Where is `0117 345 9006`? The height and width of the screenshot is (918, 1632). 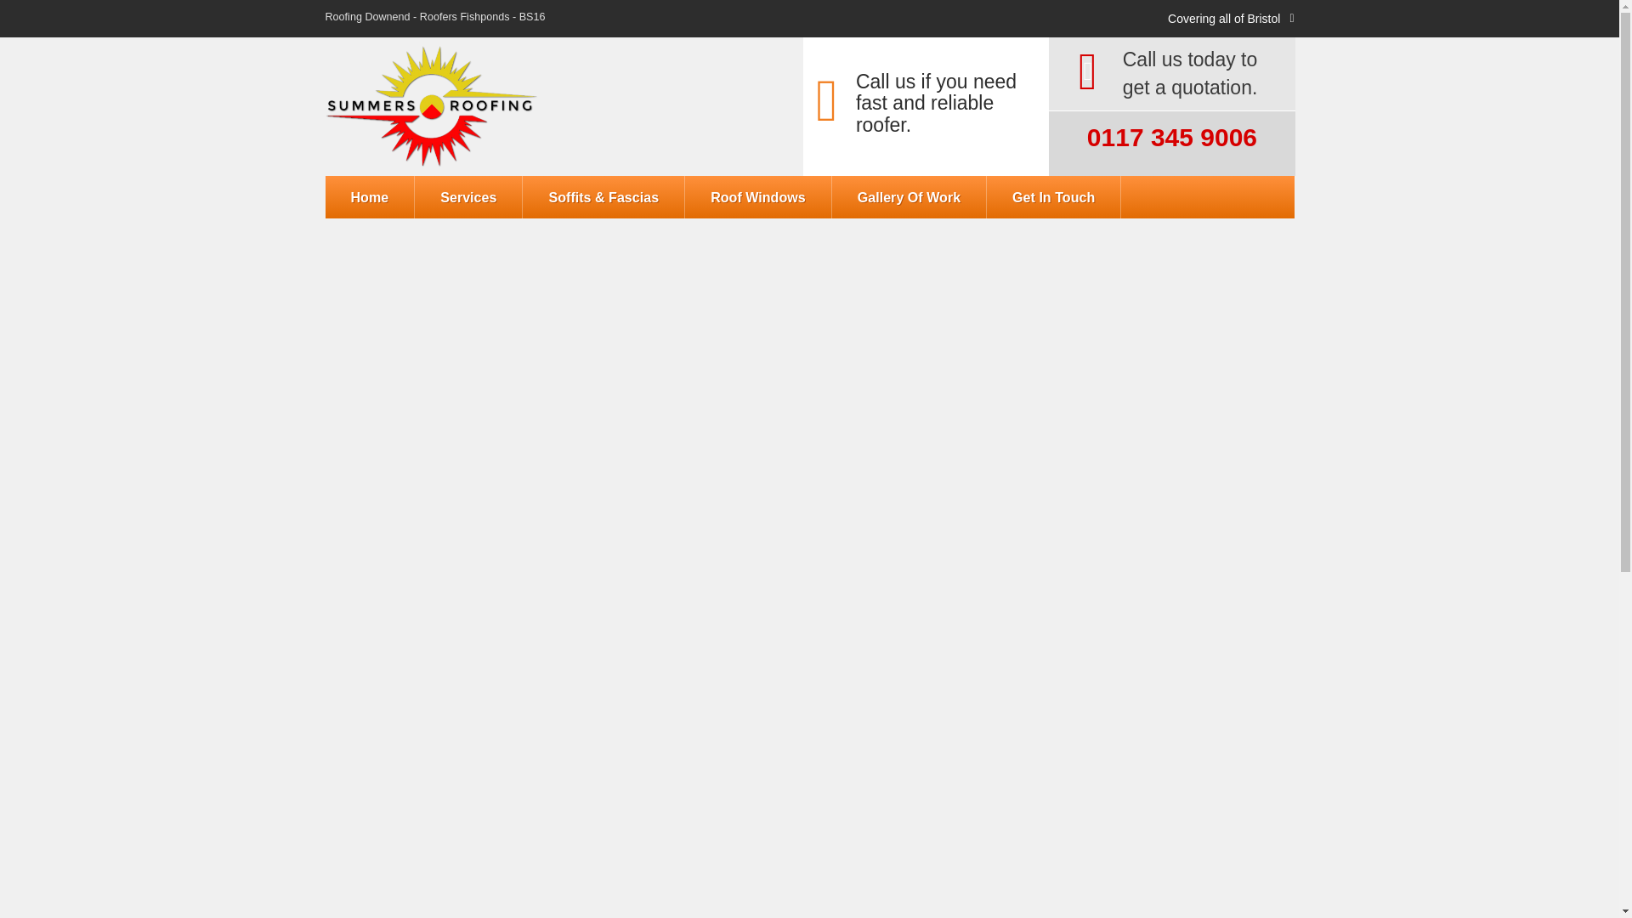
0117 345 9006 is located at coordinates (1187, 138).